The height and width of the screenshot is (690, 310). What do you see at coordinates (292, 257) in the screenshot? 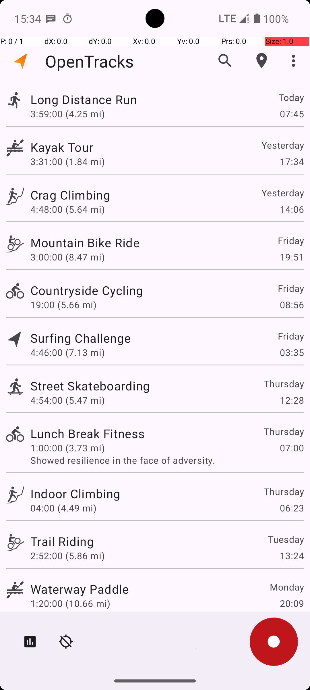
I see `19:51` at bounding box center [292, 257].